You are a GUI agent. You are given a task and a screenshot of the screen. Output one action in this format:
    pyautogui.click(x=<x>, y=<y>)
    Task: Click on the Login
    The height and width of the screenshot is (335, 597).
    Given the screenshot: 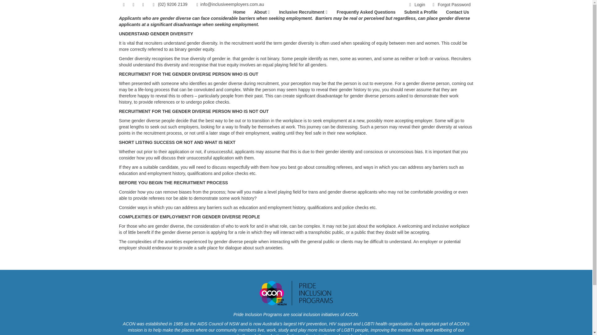 What is the action you would take?
    pyautogui.click(x=416, y=5)
    